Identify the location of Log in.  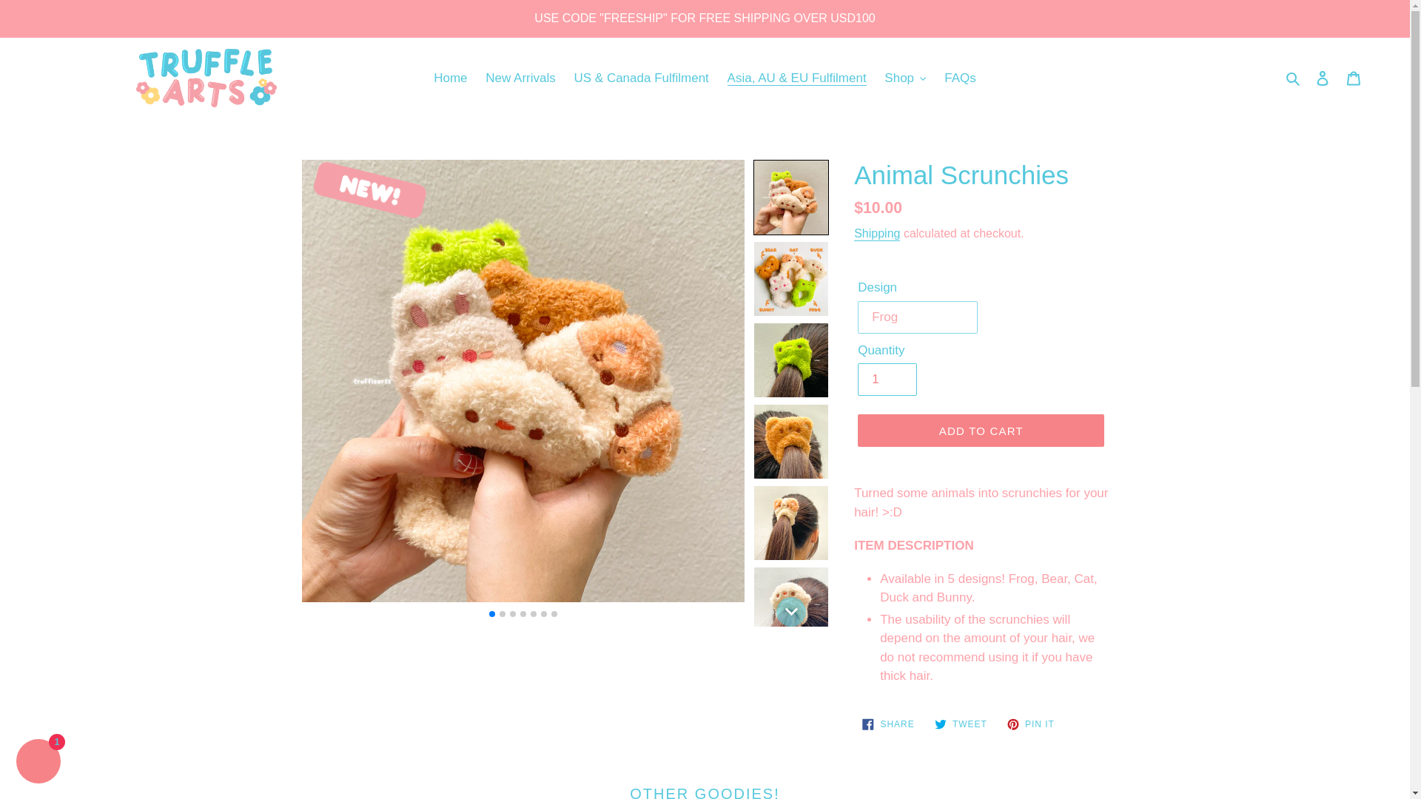
(1323, 78).